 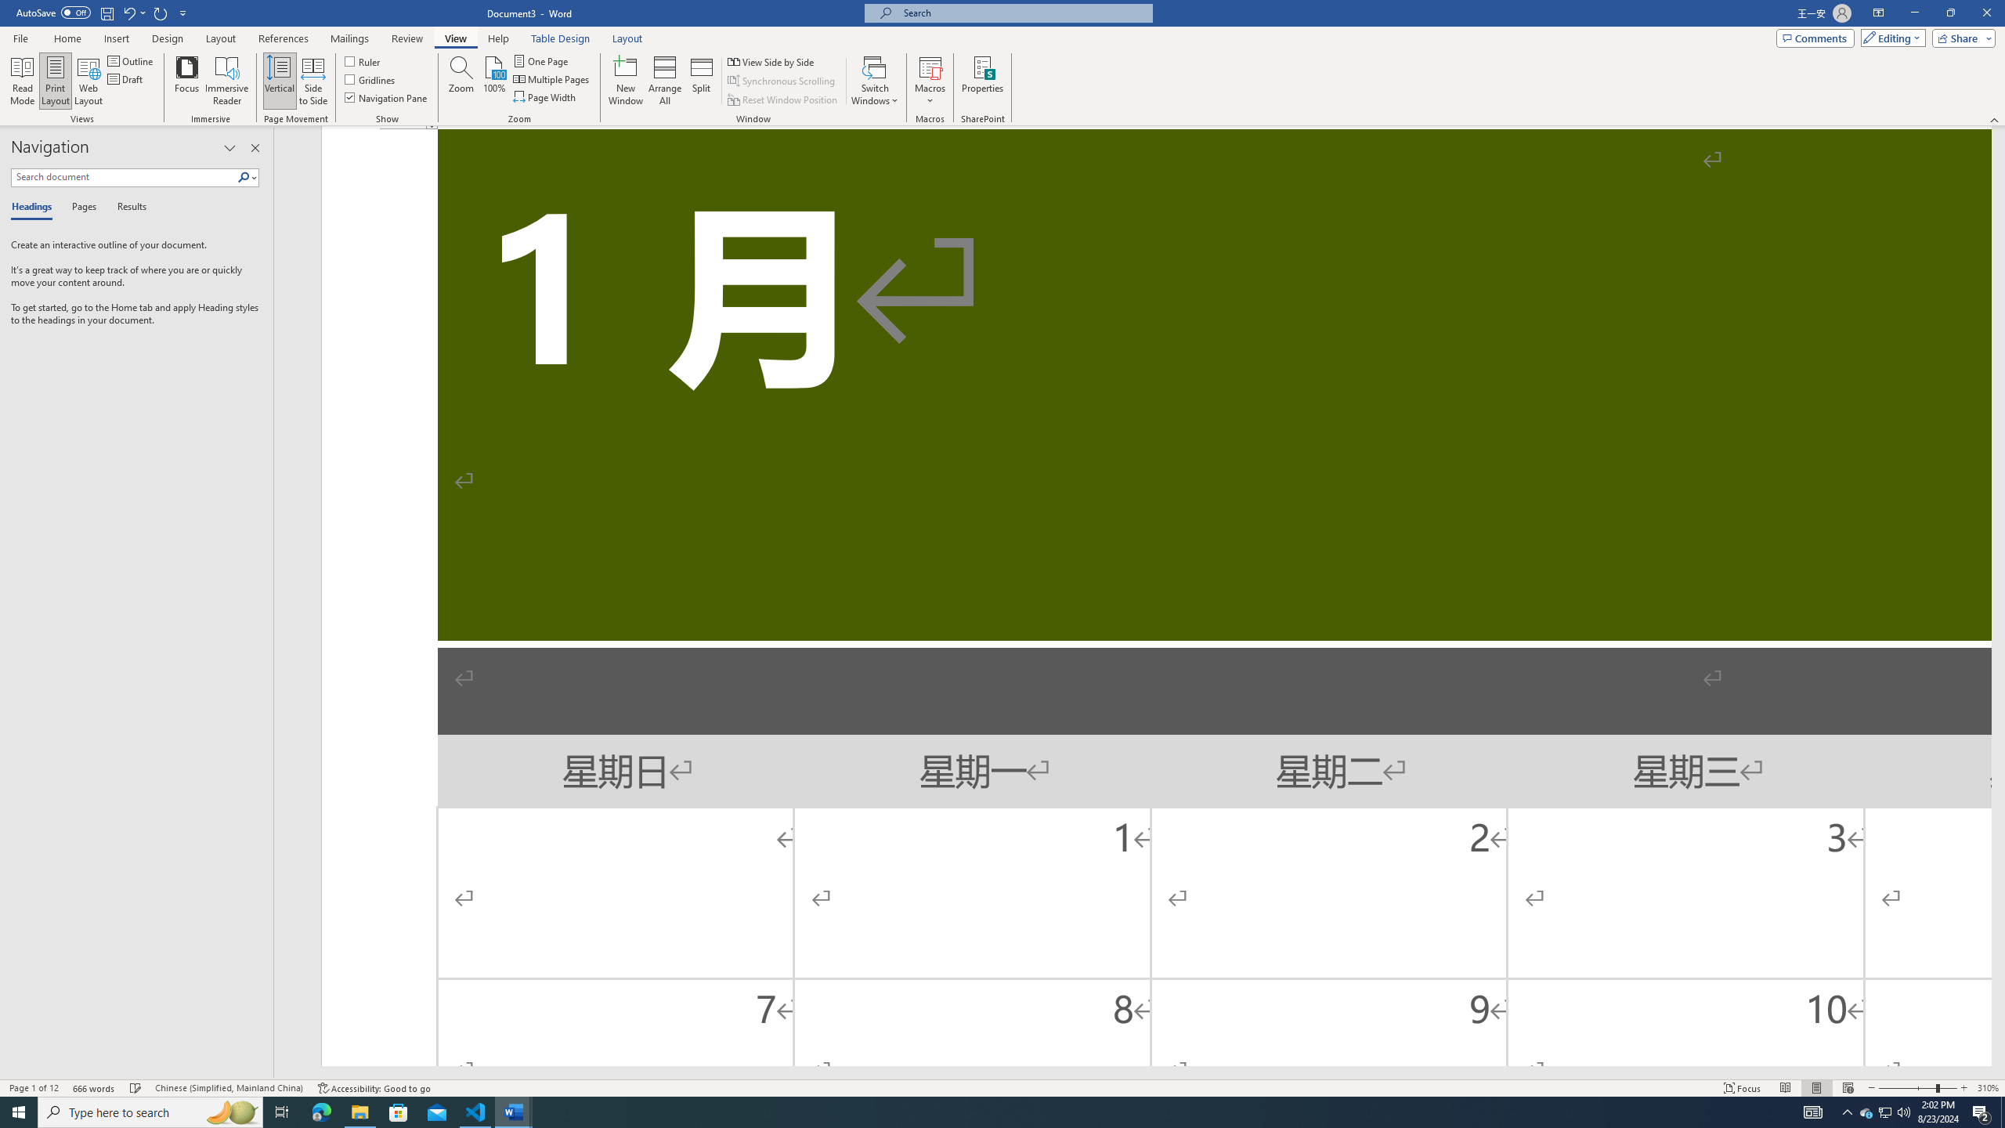 What do you see at coordinates (930, 67) in the screenshot?
I see `View Macros` at bounding box center [930, 67].